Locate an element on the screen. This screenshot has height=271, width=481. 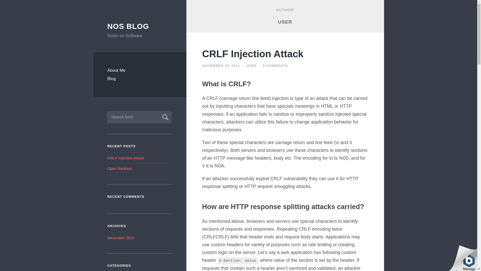
CRLF Injection Attack is located at coordinates (126, 158).